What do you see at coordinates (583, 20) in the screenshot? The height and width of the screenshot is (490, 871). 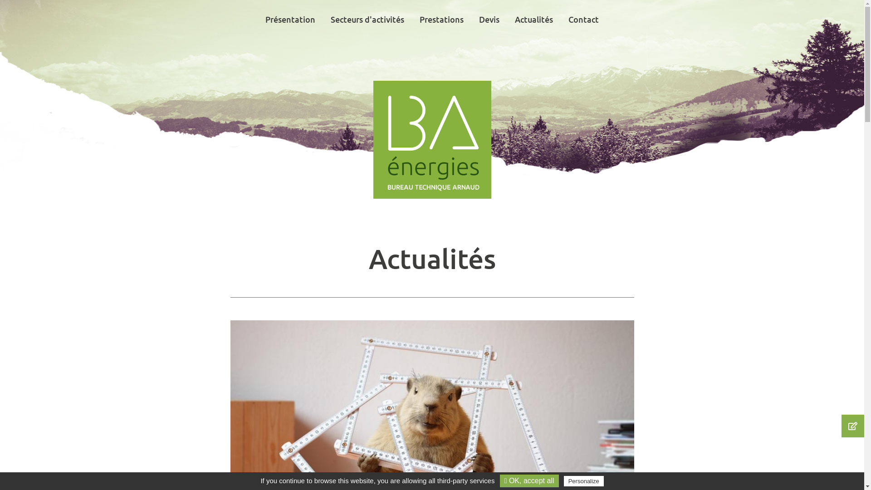 I see `Contact` at bounding box center [583, 20].